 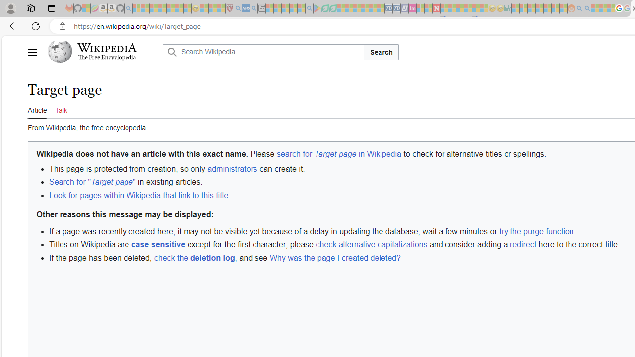 What do you see at coordinates (317, 9) in the screenshot?
I see `Bluey: Let's Play! - Apps on Google Play - Sleeping` at bounding box center [317, 9].